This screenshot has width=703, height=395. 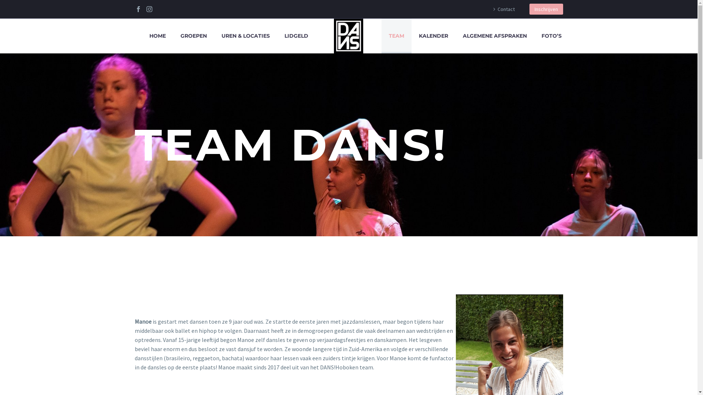 I want to click on Contact, so click(x=502, y=9).